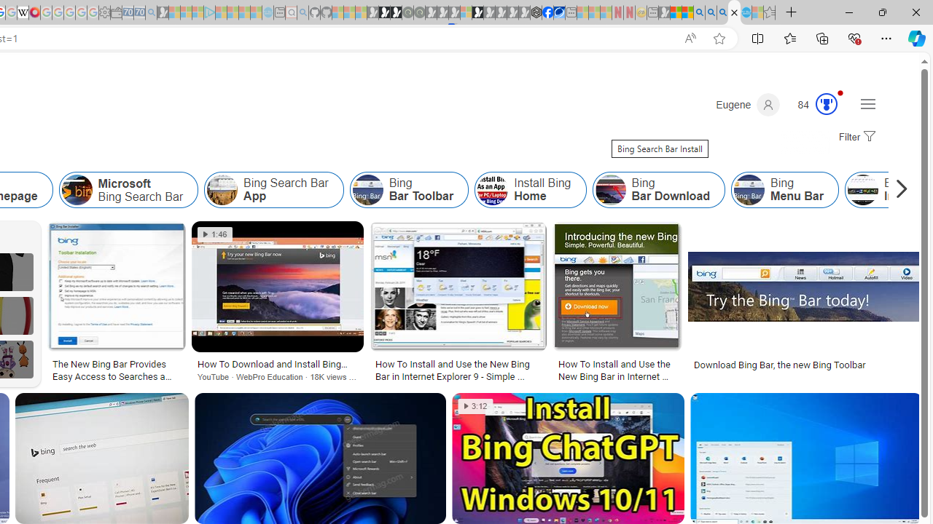 The height and width of the screenshot is (524, 933). What do you see at coordinates (806, 458) in the screenshot?
I see `Image result for Bing Search Bar Install` at bounding box center [806, 458].